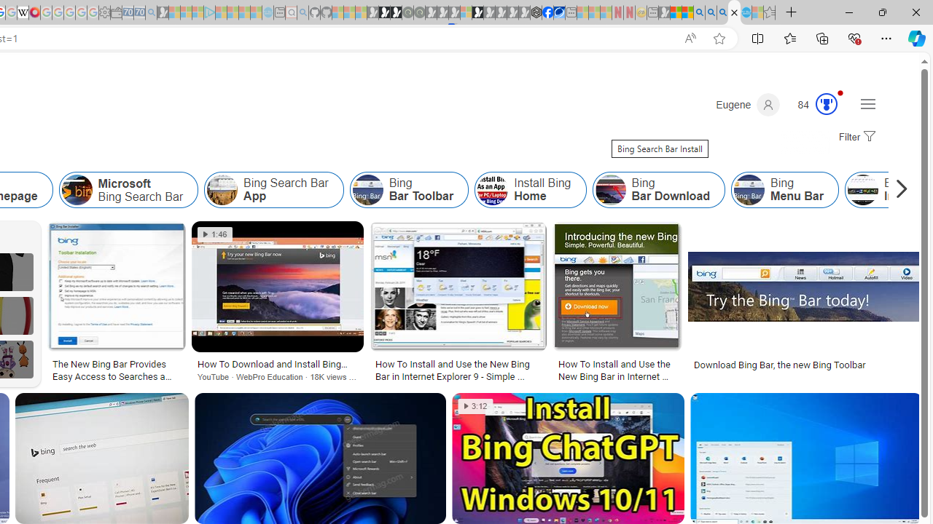 The height and width of the screenshot is (524, 933). What do you see at coordinates (806, 458) in the screenshot?
I see `Image result for Bing Search Bar Install` at bounding box center [806, 458].